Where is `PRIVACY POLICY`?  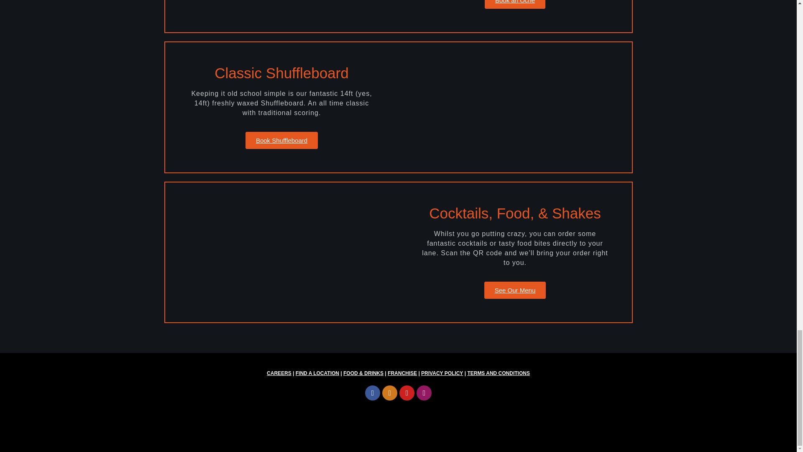 PRIVACY POLICY is located at coordinates (442, 373).